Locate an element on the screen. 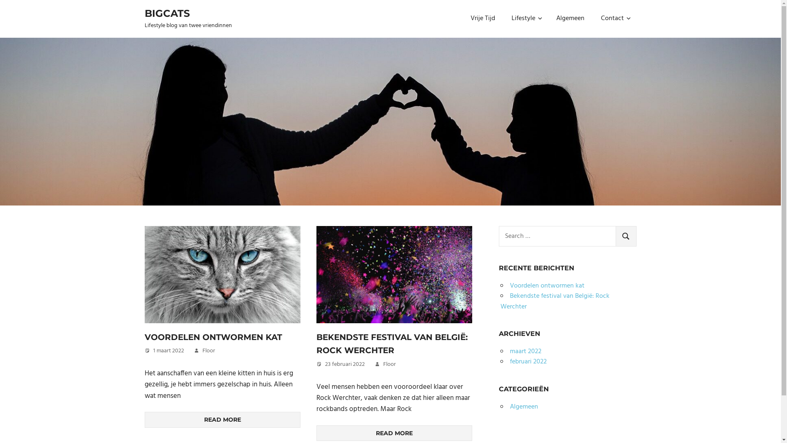  23 februari 2022 is located at coordinates (344, 364).